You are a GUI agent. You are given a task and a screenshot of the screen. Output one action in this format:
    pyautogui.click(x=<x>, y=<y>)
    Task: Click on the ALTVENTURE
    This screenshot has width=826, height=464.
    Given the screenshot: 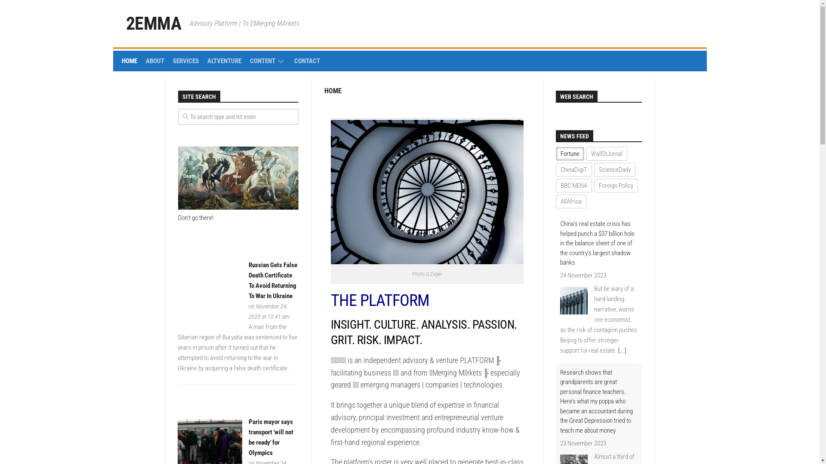 What is the action you would take?
    pyautogui.click(x=225, y=61)
    